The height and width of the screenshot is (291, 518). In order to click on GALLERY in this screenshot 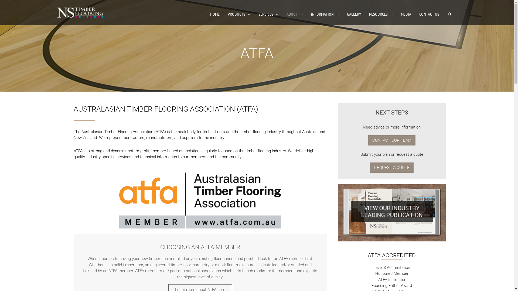, I will do `click(354, 15)`.